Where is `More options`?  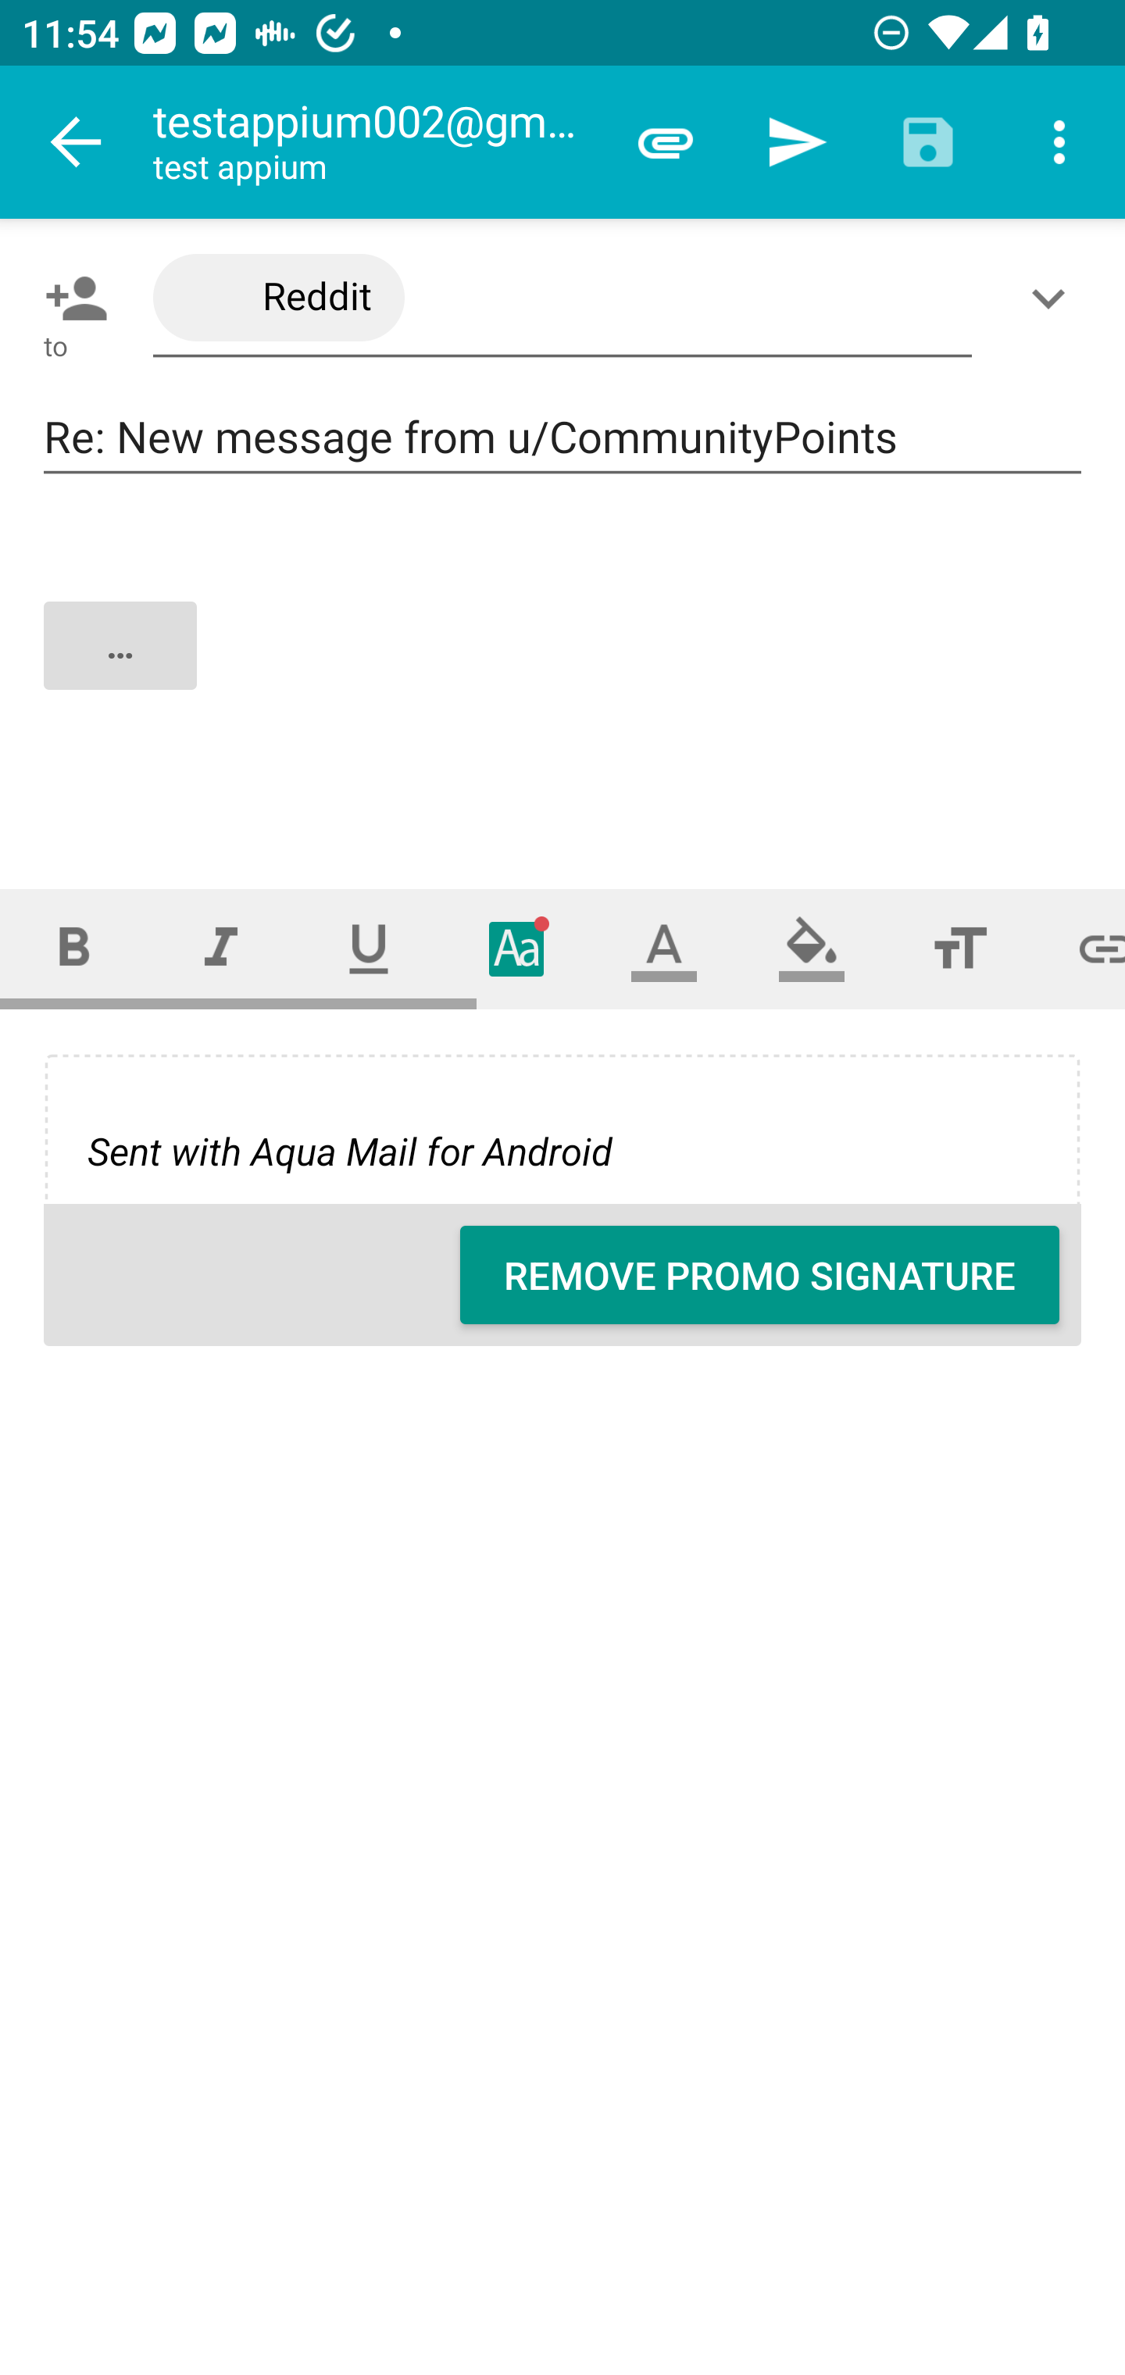
More options is located at coordinates (1059, 142).